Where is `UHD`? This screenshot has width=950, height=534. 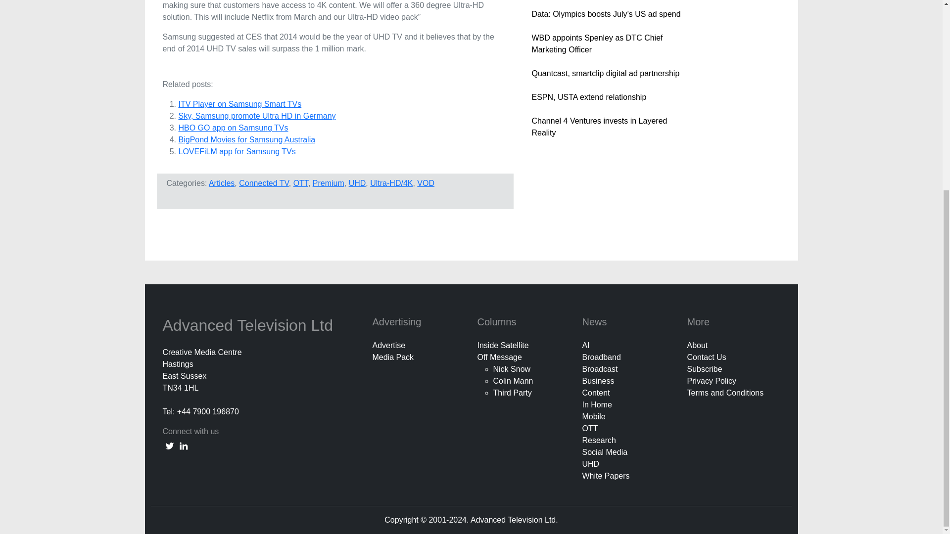 UHD is located at coordinates (357, 183).